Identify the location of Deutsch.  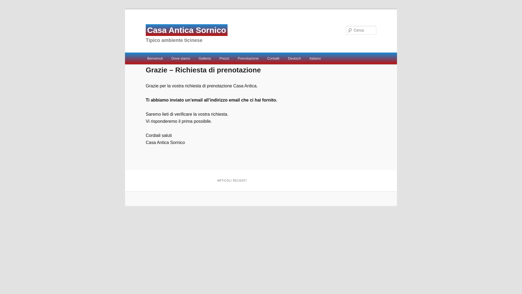
(294, 58).